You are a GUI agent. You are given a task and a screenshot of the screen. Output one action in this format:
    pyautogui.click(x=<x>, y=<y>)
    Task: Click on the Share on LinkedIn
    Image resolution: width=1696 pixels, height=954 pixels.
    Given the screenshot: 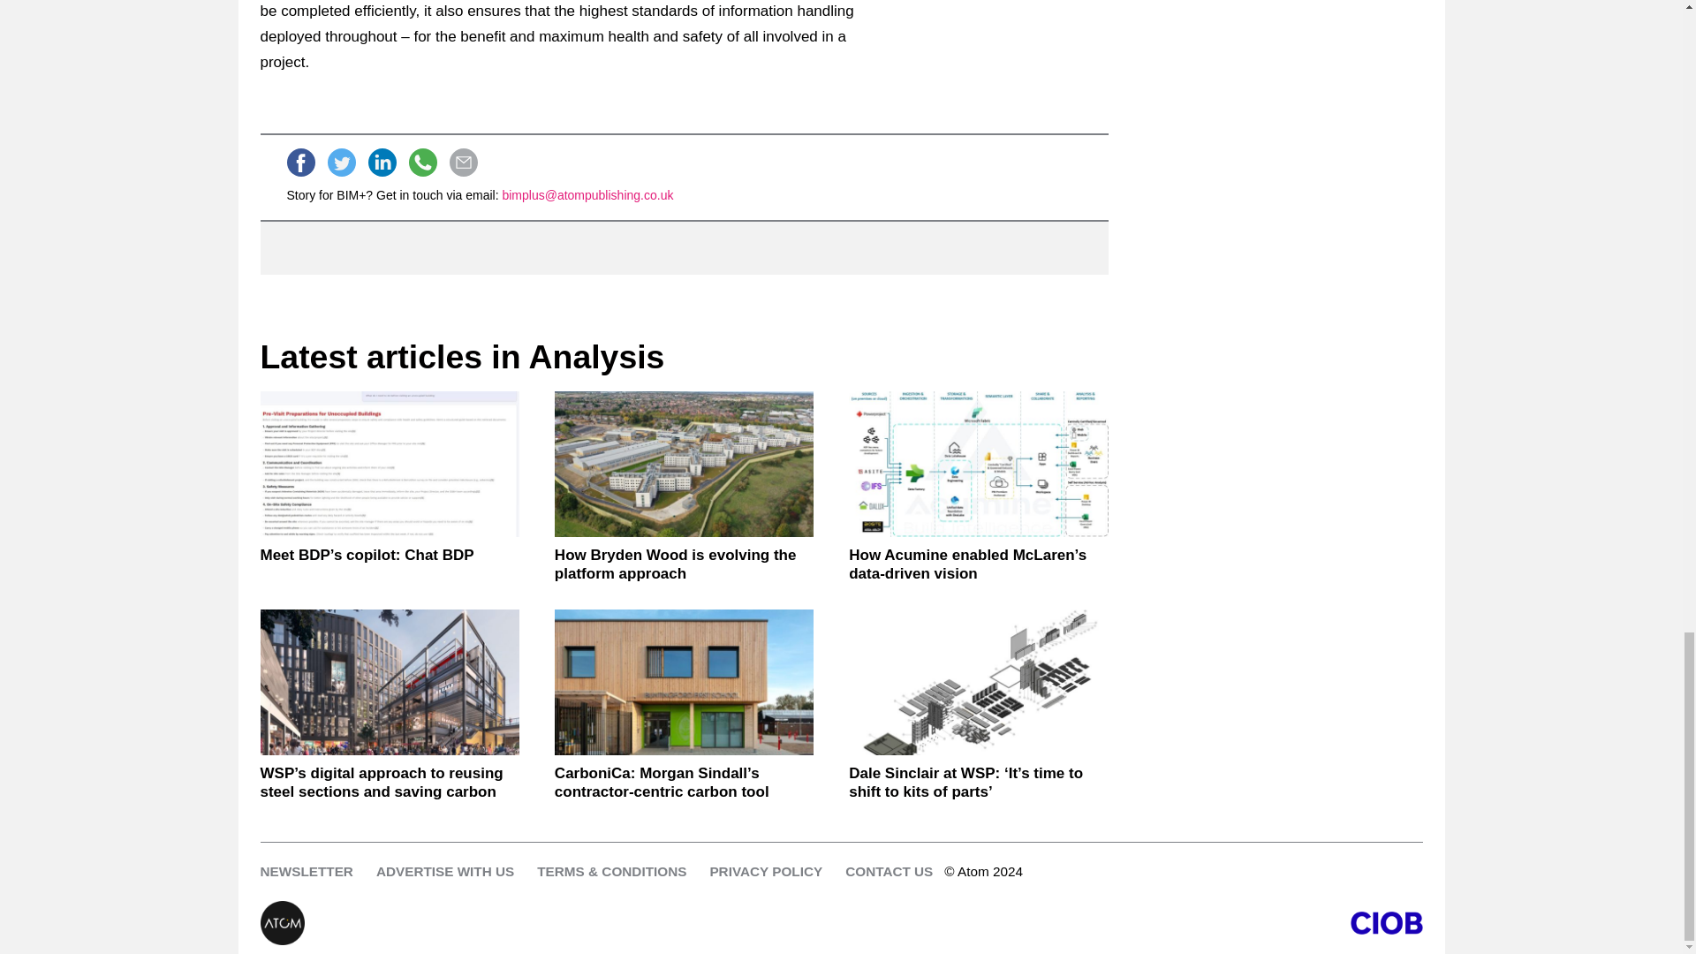 What is the action you would take?
    pyautogui.click(x=382, y=163)
    